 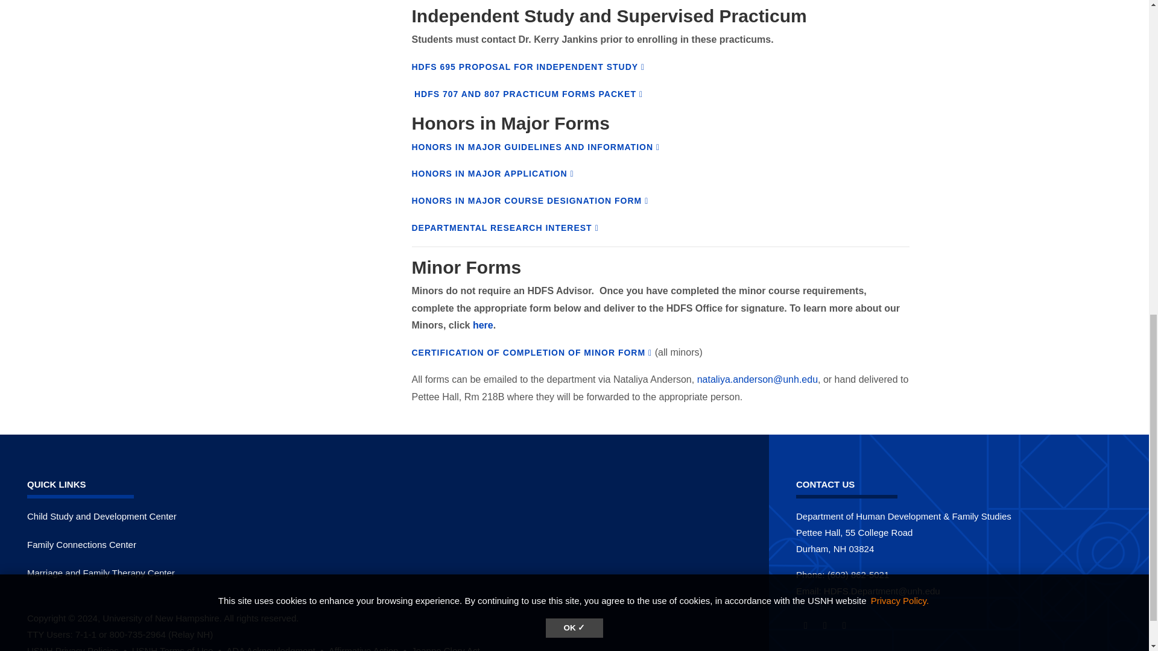 I want to click on Child Study and Development Center, so click(x=101, y=516).